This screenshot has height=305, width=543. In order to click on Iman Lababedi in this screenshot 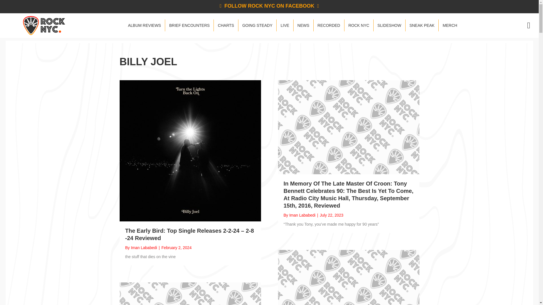, I will do `click(302, 215)`.